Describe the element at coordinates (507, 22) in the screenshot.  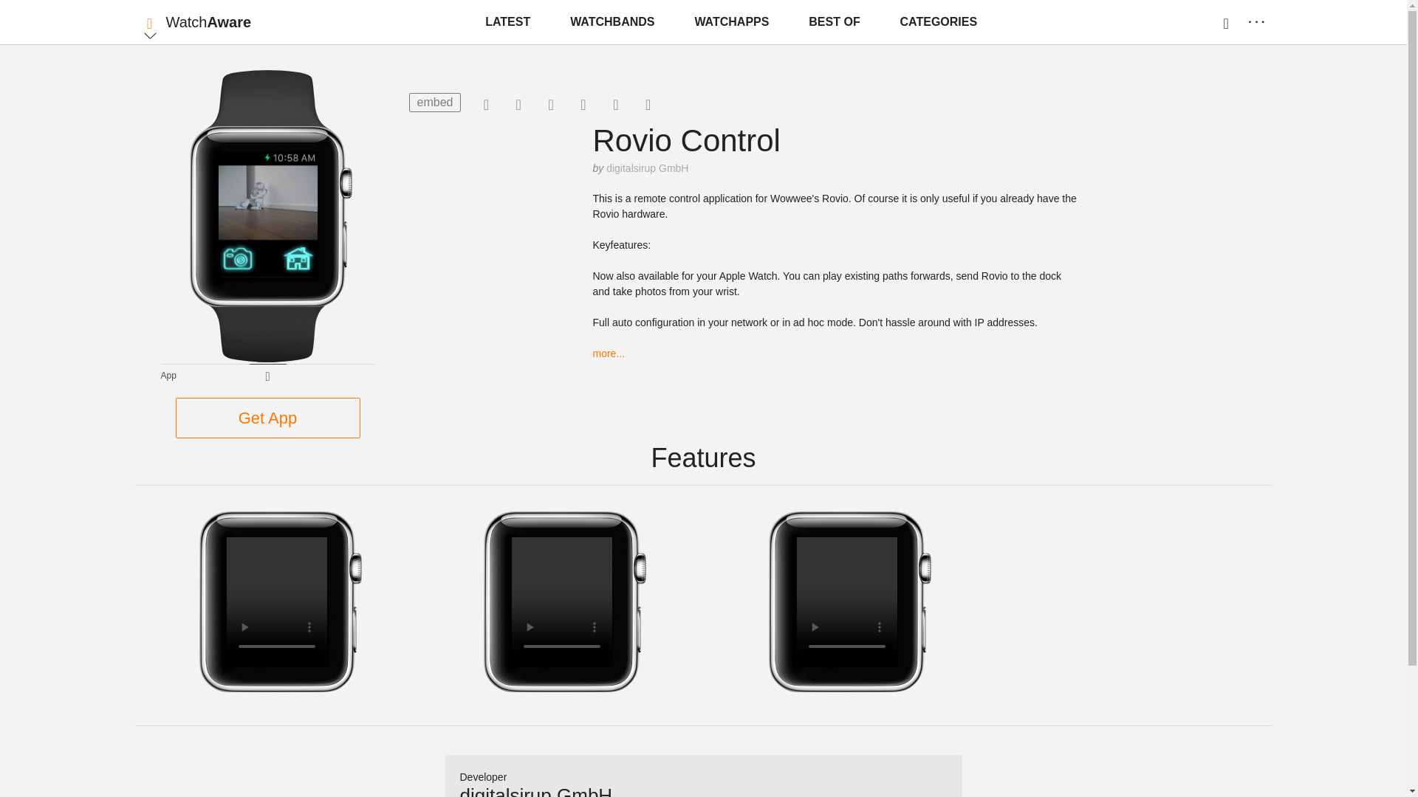
I see `LATEST` at that location.